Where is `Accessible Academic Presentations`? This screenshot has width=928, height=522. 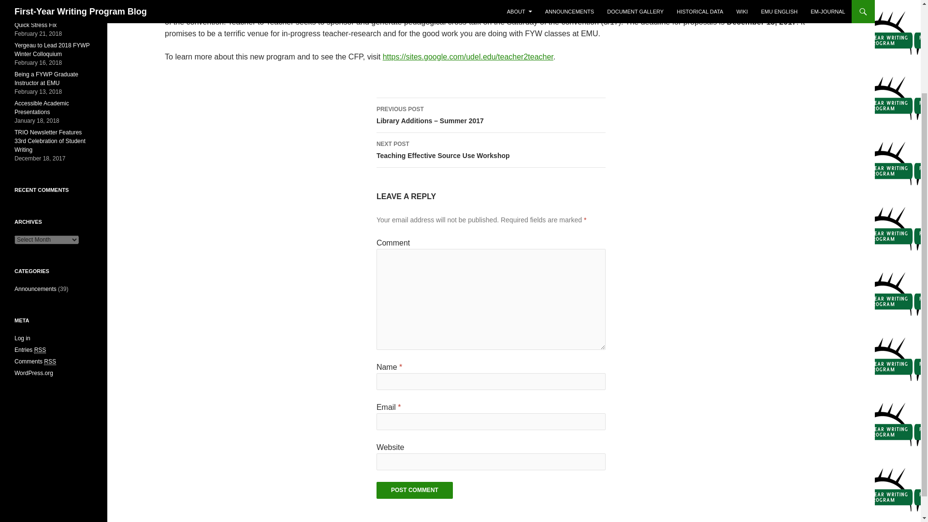 Accessible Academic Presentations is located at coordinates (30, 350).